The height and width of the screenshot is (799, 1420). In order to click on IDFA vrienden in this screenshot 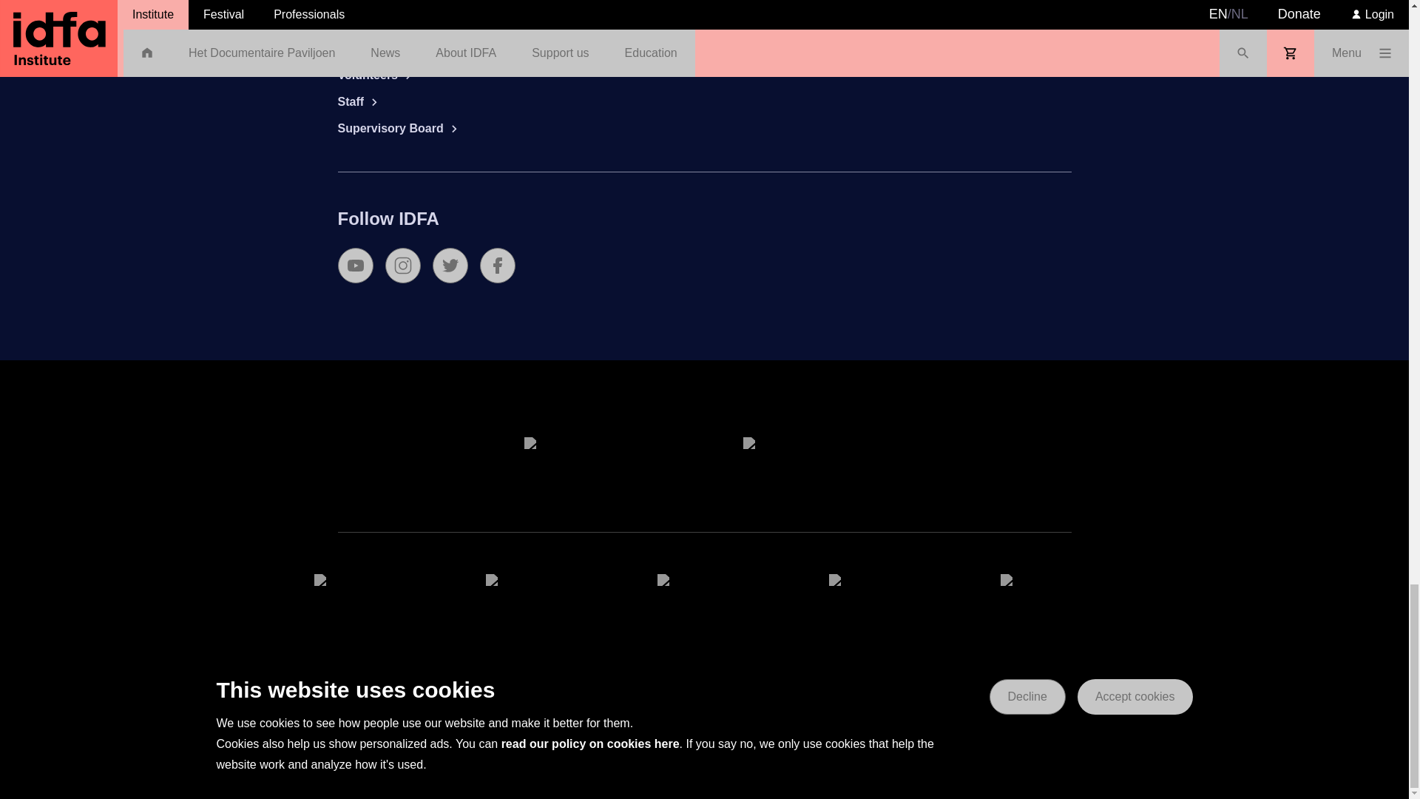, I will do `click(703, 695)`.